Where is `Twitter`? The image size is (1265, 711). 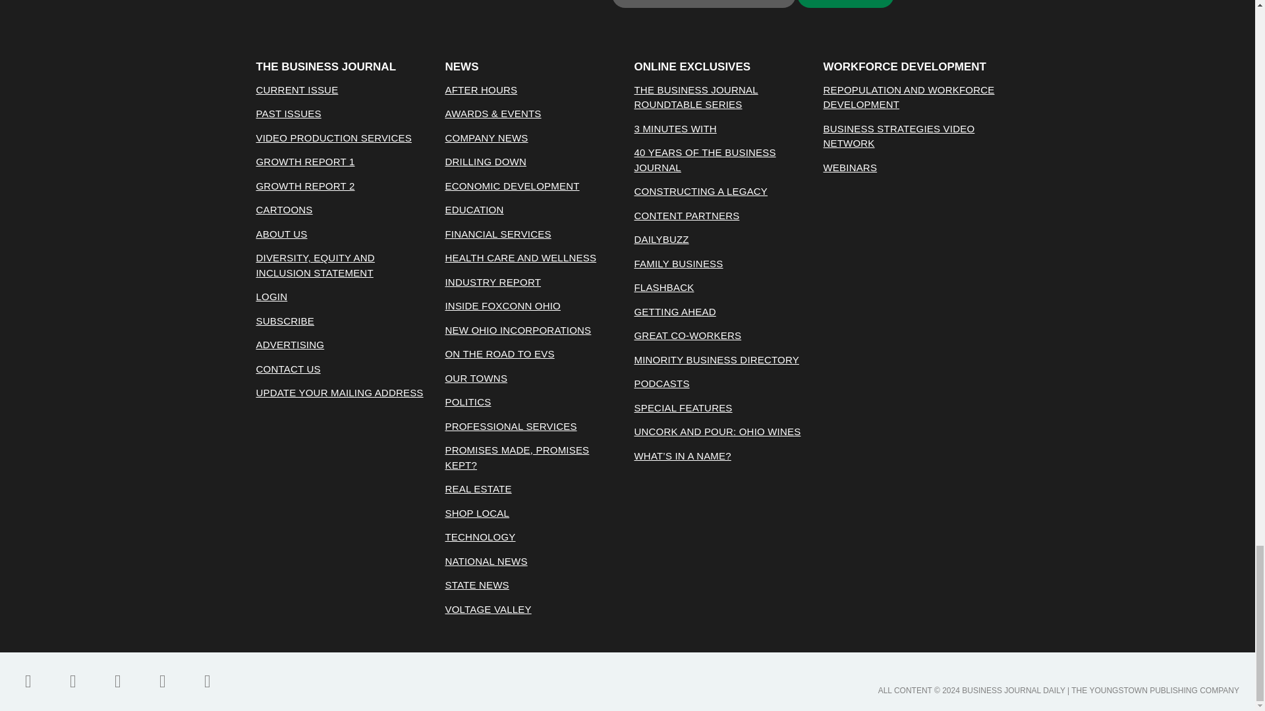 Twitter is located at coordinates (72, 681).